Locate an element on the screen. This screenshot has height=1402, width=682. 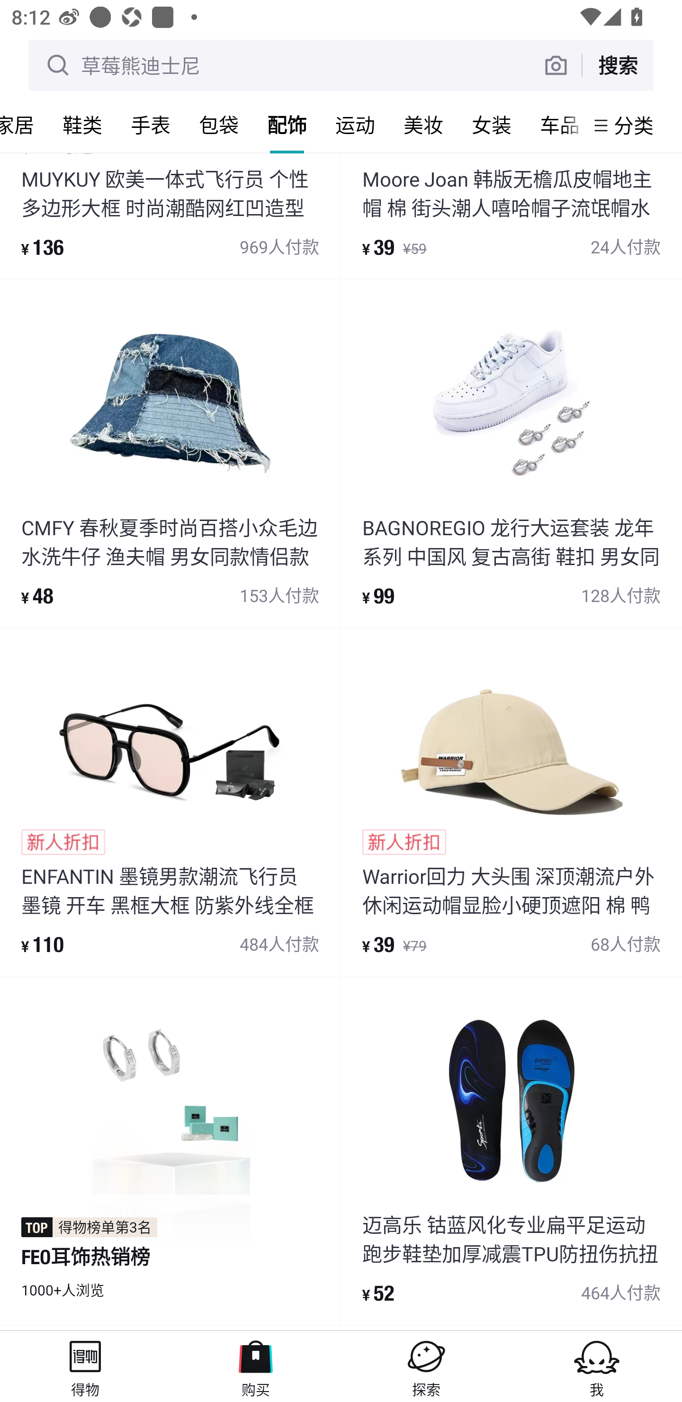
车品 is located at coordinates (555, 125).